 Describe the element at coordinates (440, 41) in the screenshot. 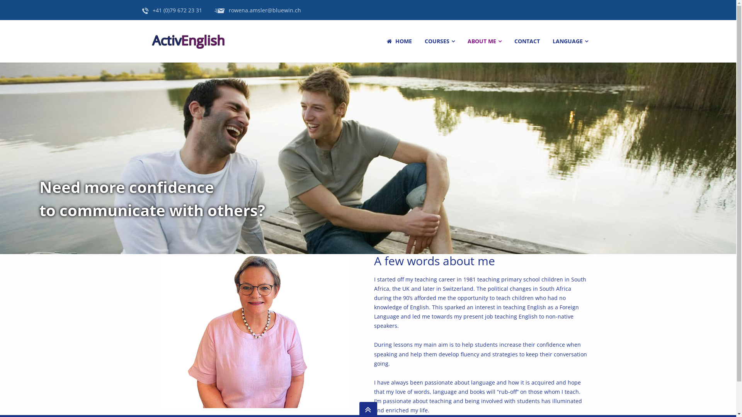

I see `COURSES` at that location.